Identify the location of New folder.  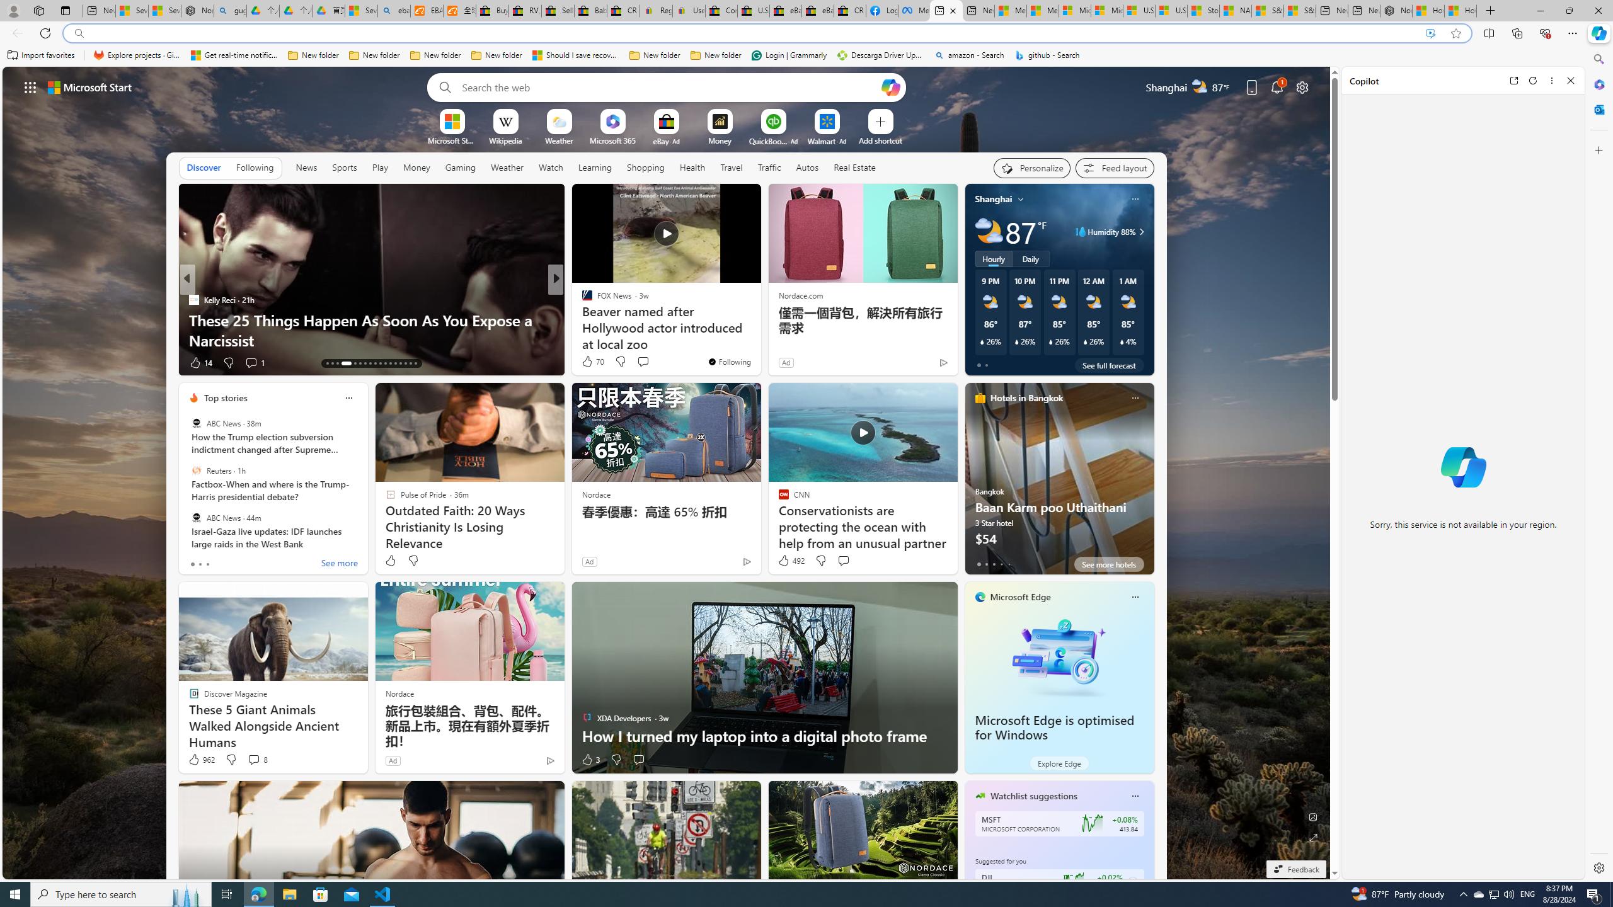
(716, 55).